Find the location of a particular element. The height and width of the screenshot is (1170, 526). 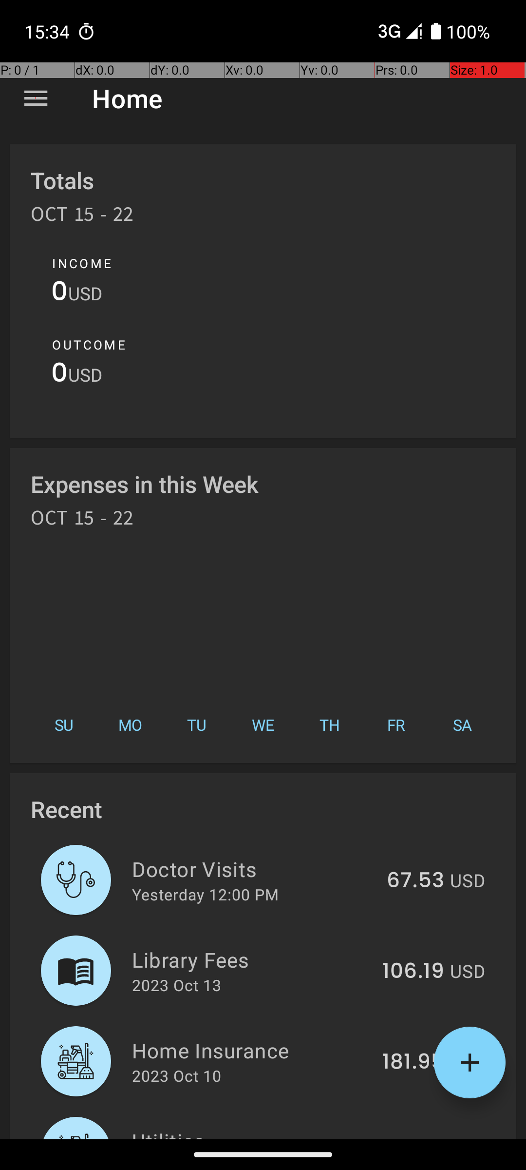

Home Insurance is located at coordinates (251, 1050).